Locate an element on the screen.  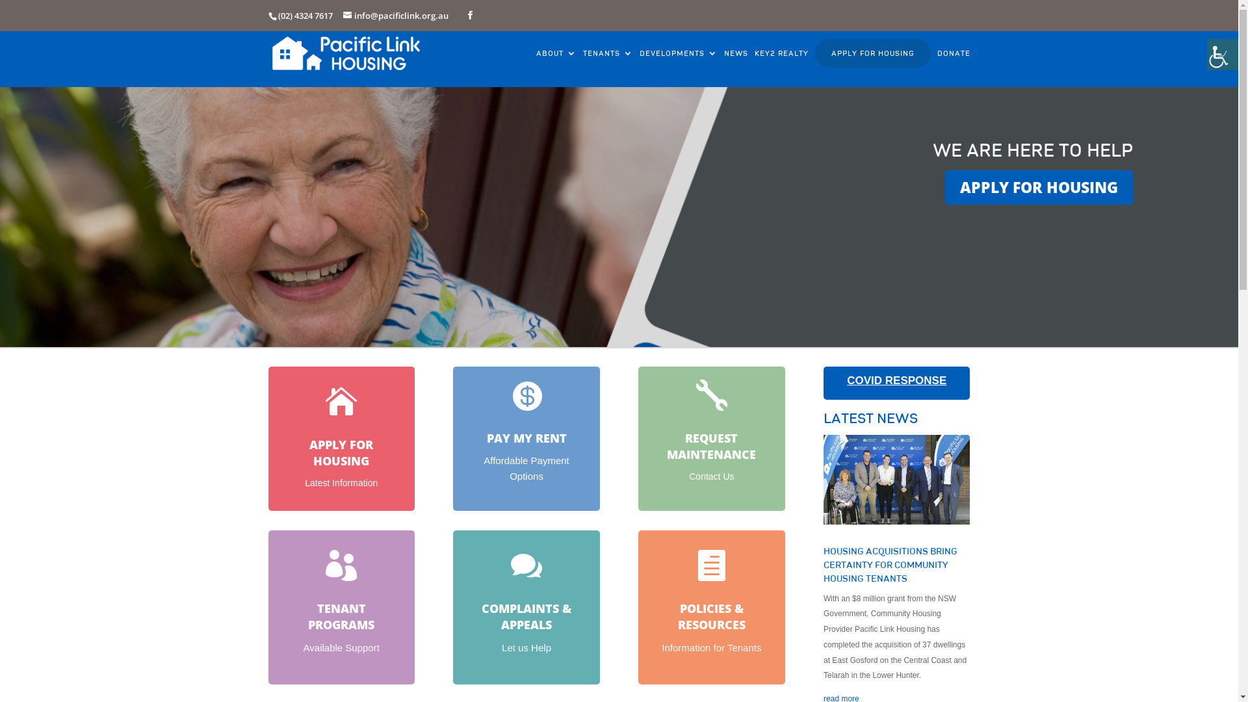
PAY MY RENT is located at coordinates (526, 438).